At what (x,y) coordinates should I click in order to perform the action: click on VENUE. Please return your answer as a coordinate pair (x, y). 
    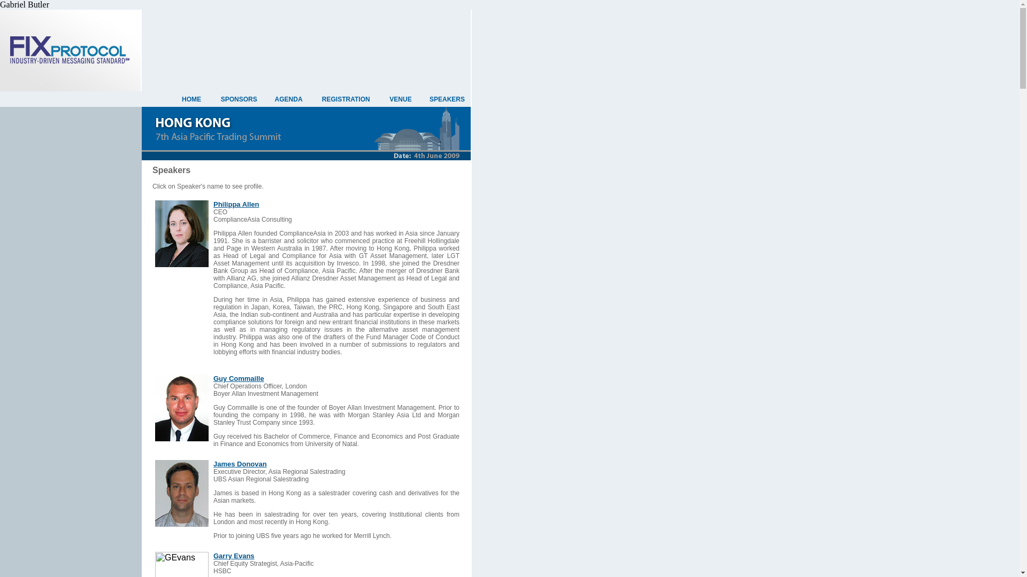
    Looking at the image, I should click on (400, 99).